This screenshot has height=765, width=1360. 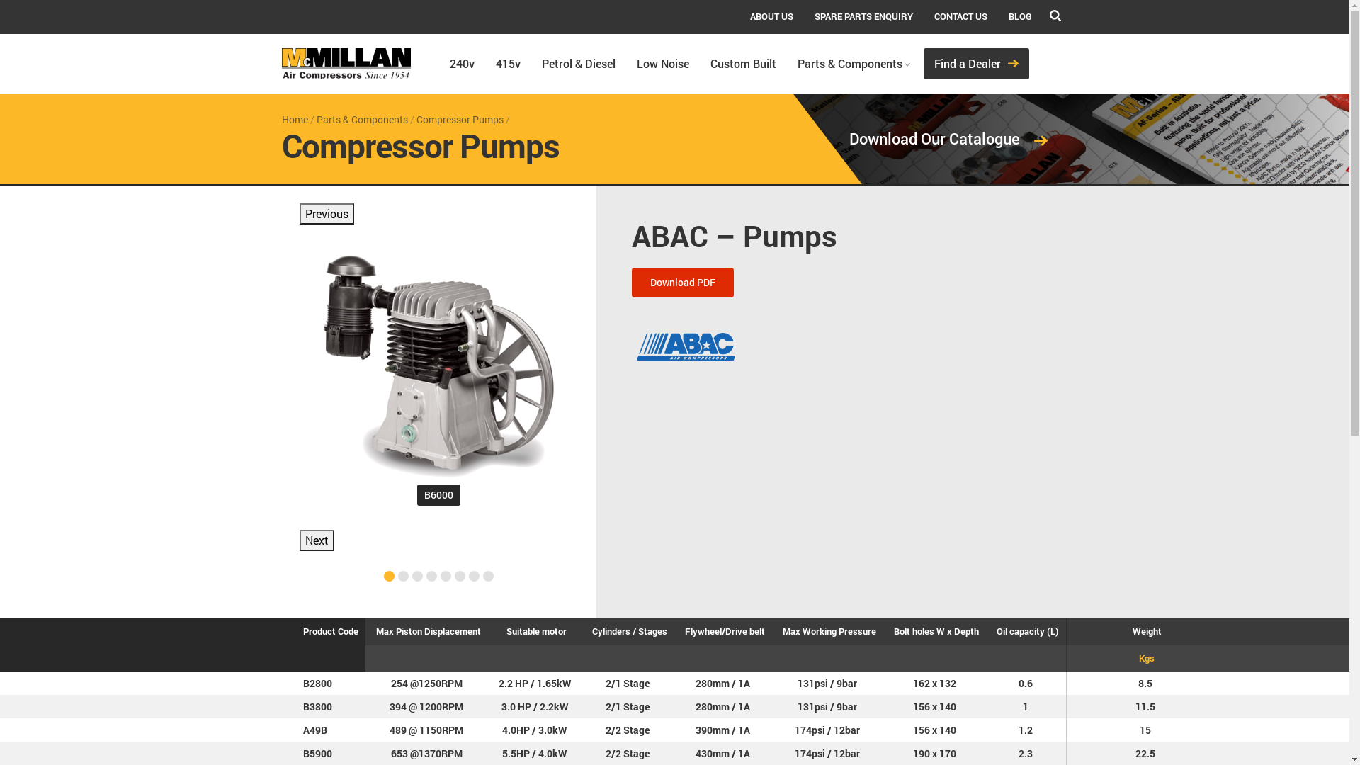 I want to click on Download Our Catalogue, so click(x=931, y=139).